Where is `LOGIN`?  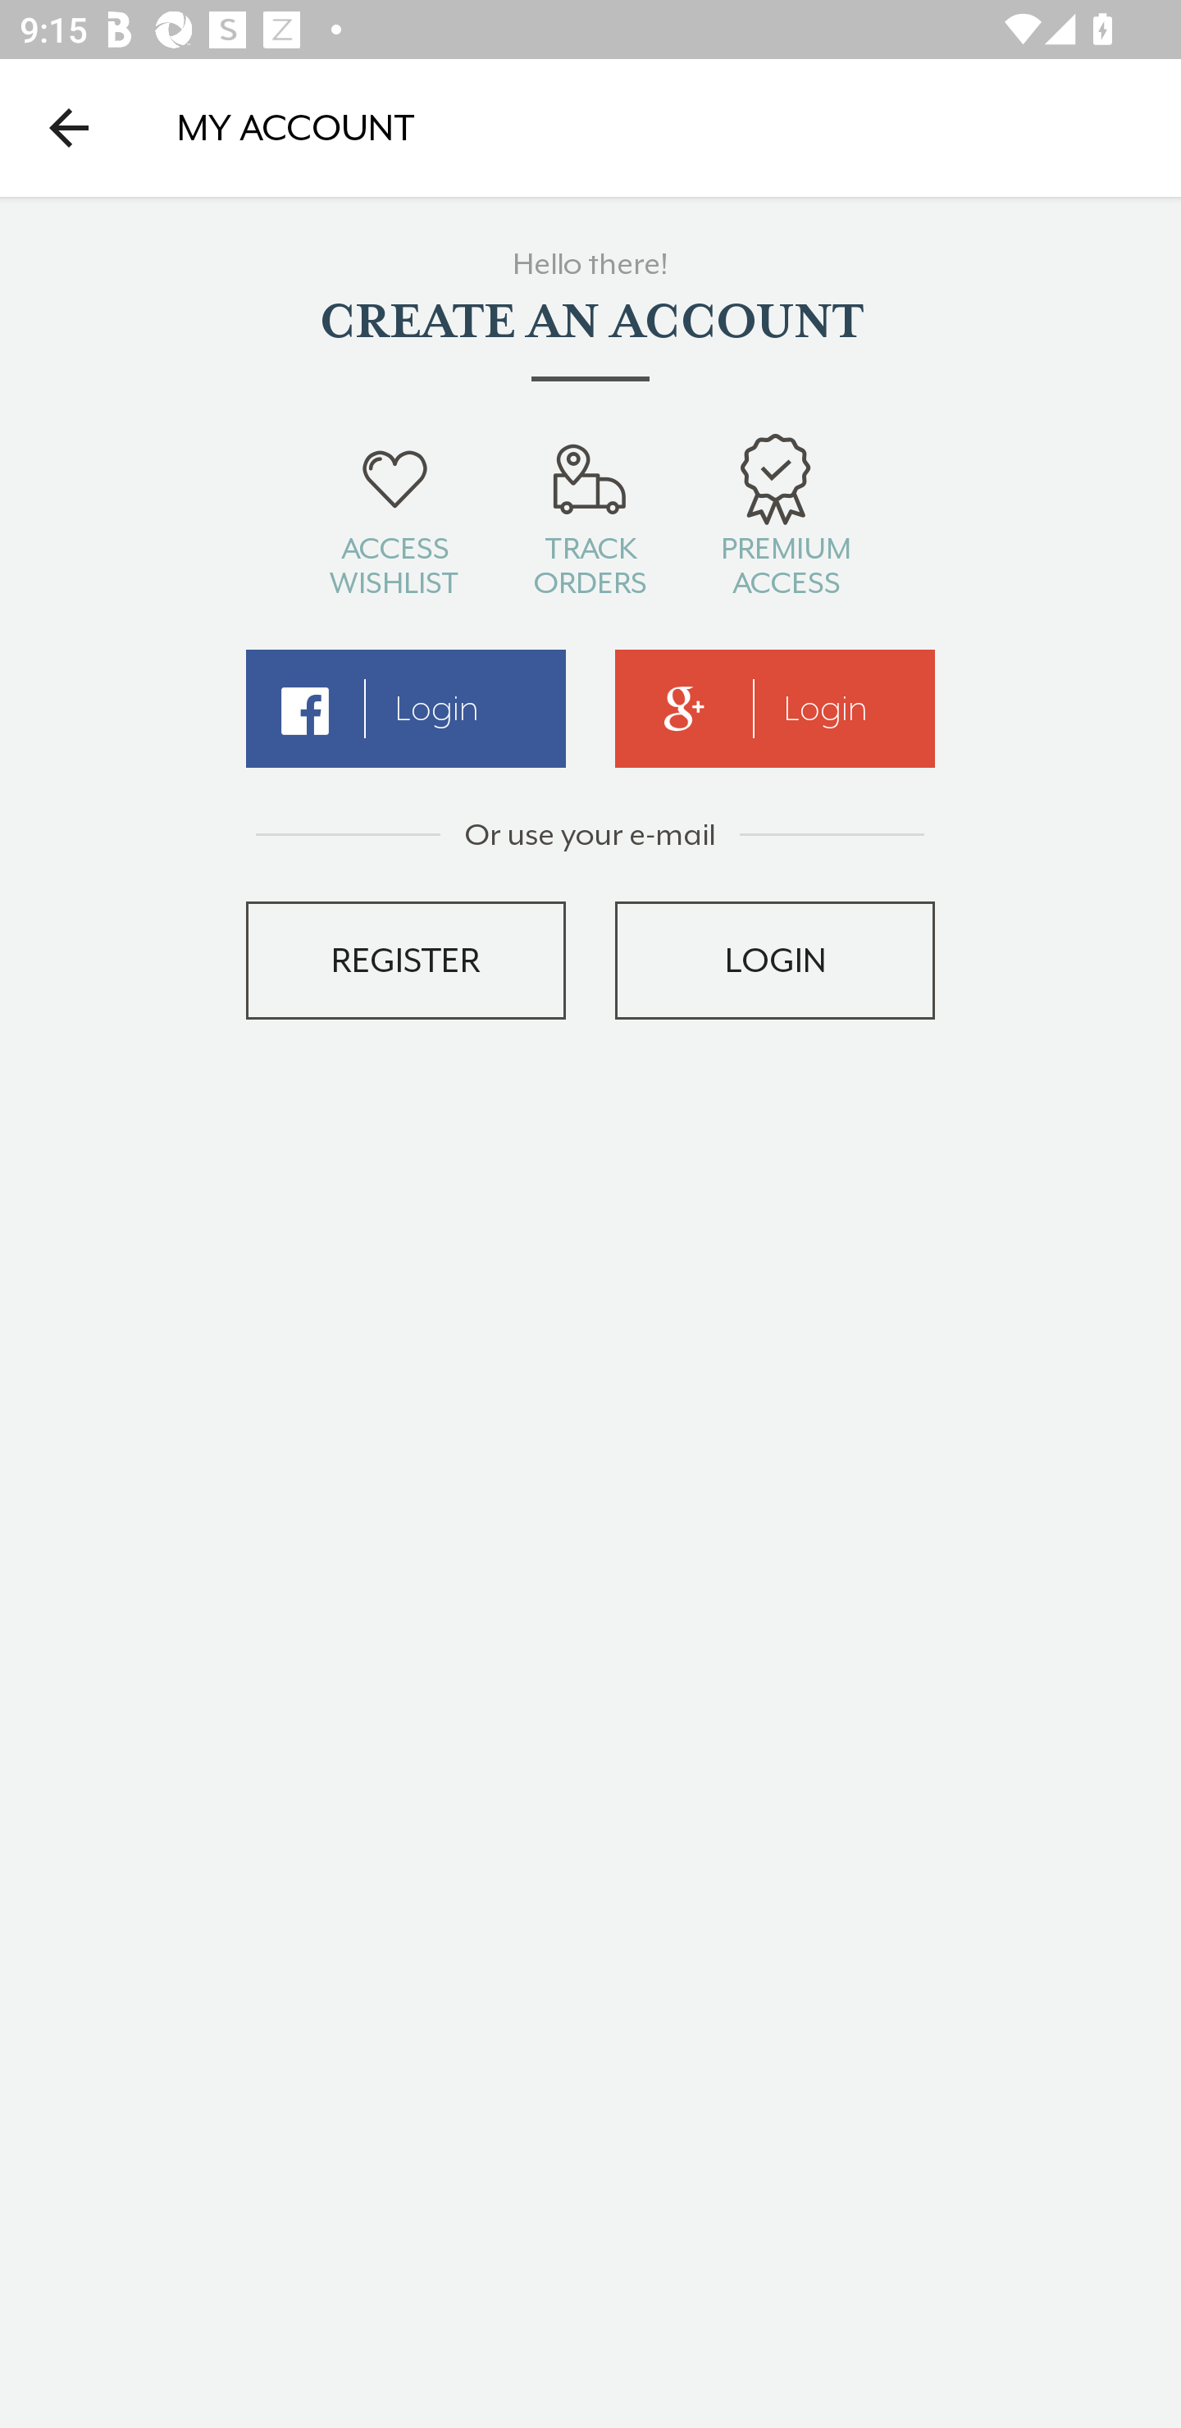
LOGIN is located at coordinates (775, 960).